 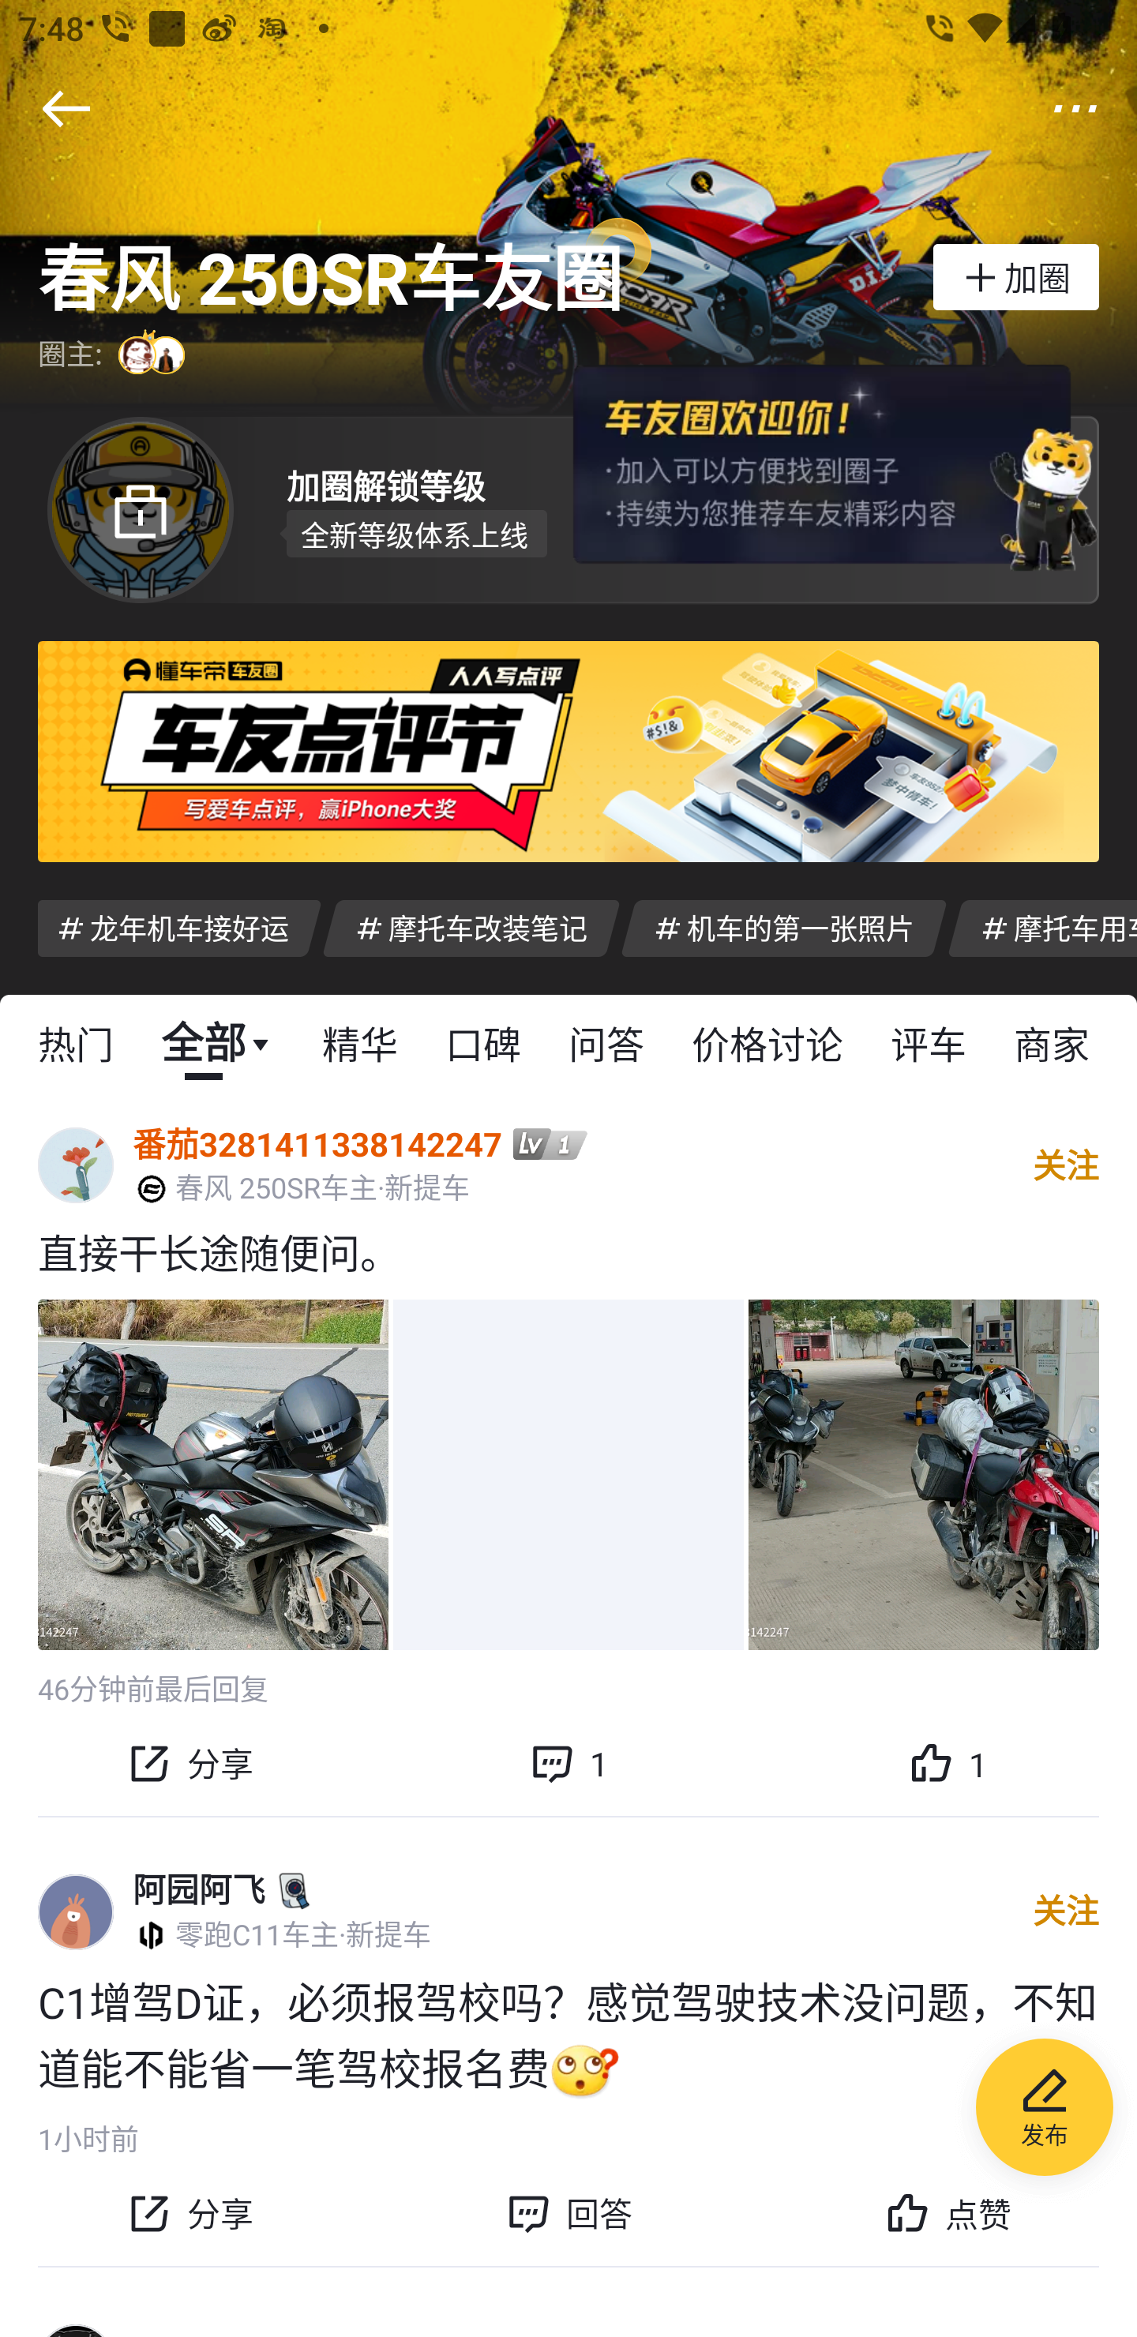 What do you see at coordinates (783, 927) in the screenshot?
I see ` 机车的第一张照片` at bounding box center [783, 927].